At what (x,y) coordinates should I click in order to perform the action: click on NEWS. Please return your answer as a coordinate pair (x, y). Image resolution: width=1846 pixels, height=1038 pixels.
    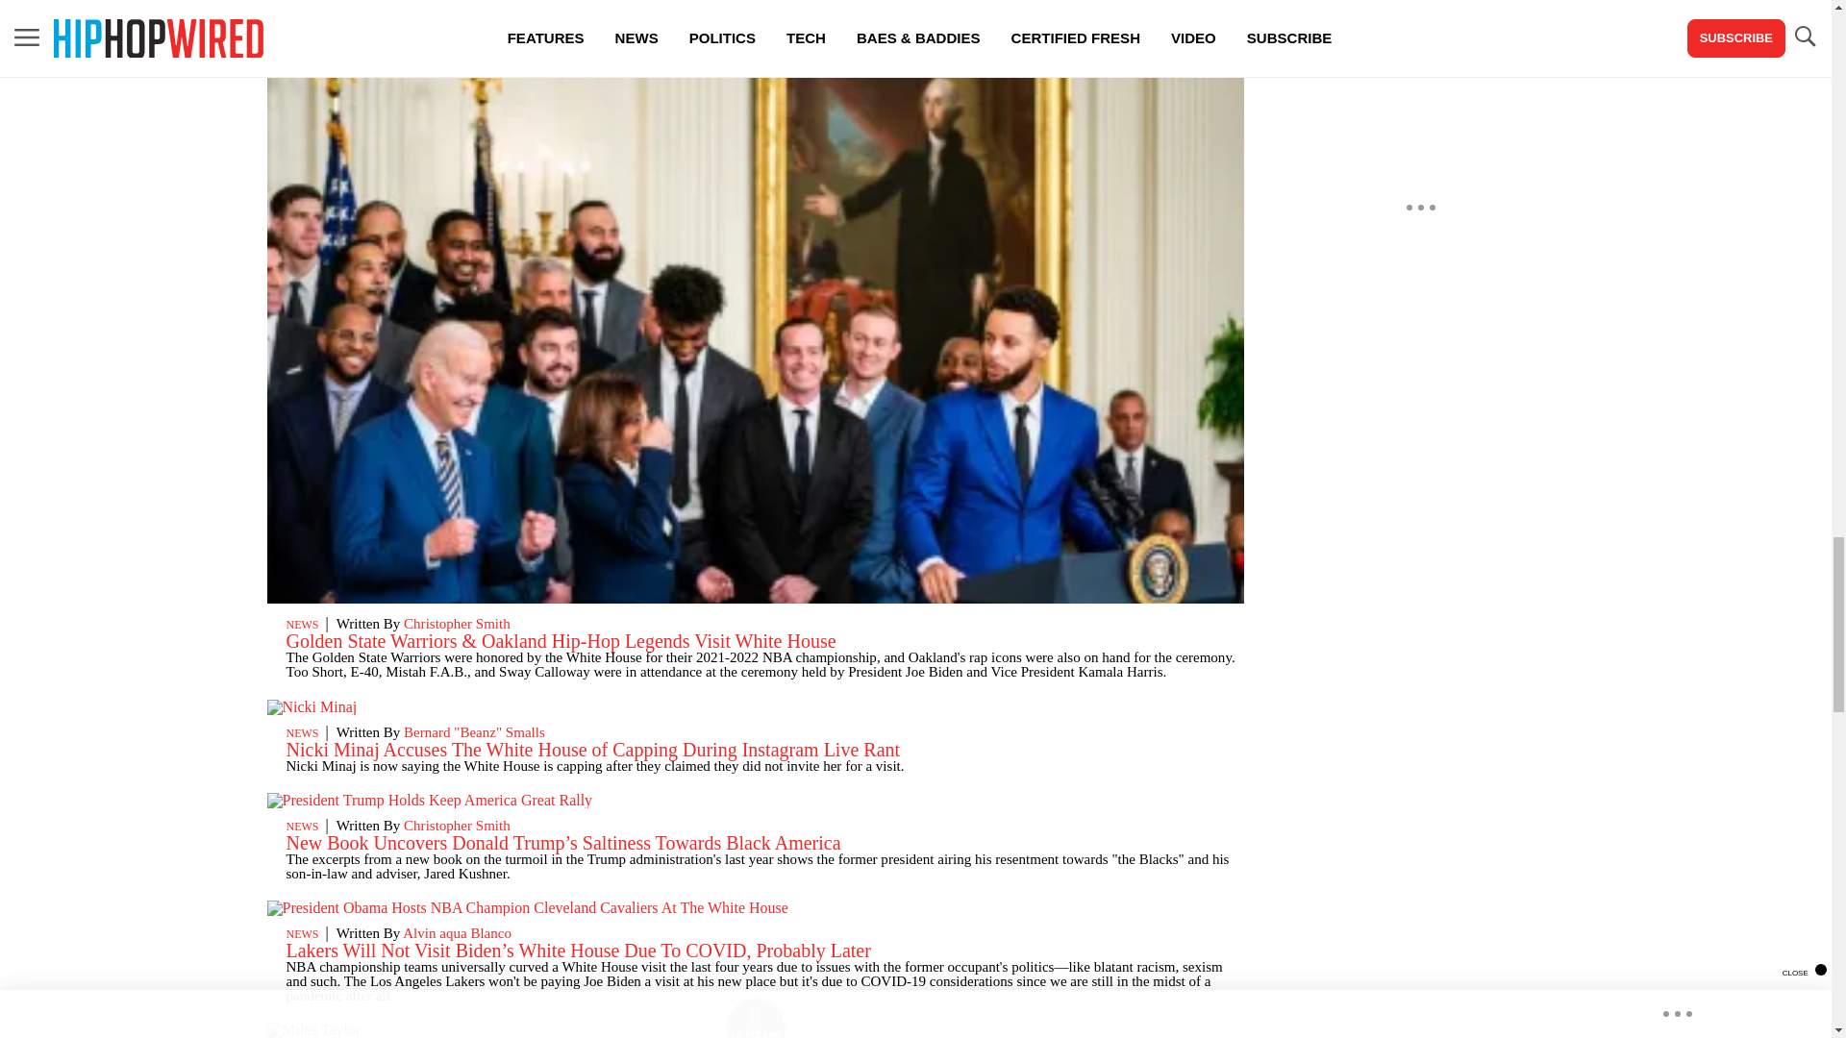
    Looking at the image, I should click on (302, 733).